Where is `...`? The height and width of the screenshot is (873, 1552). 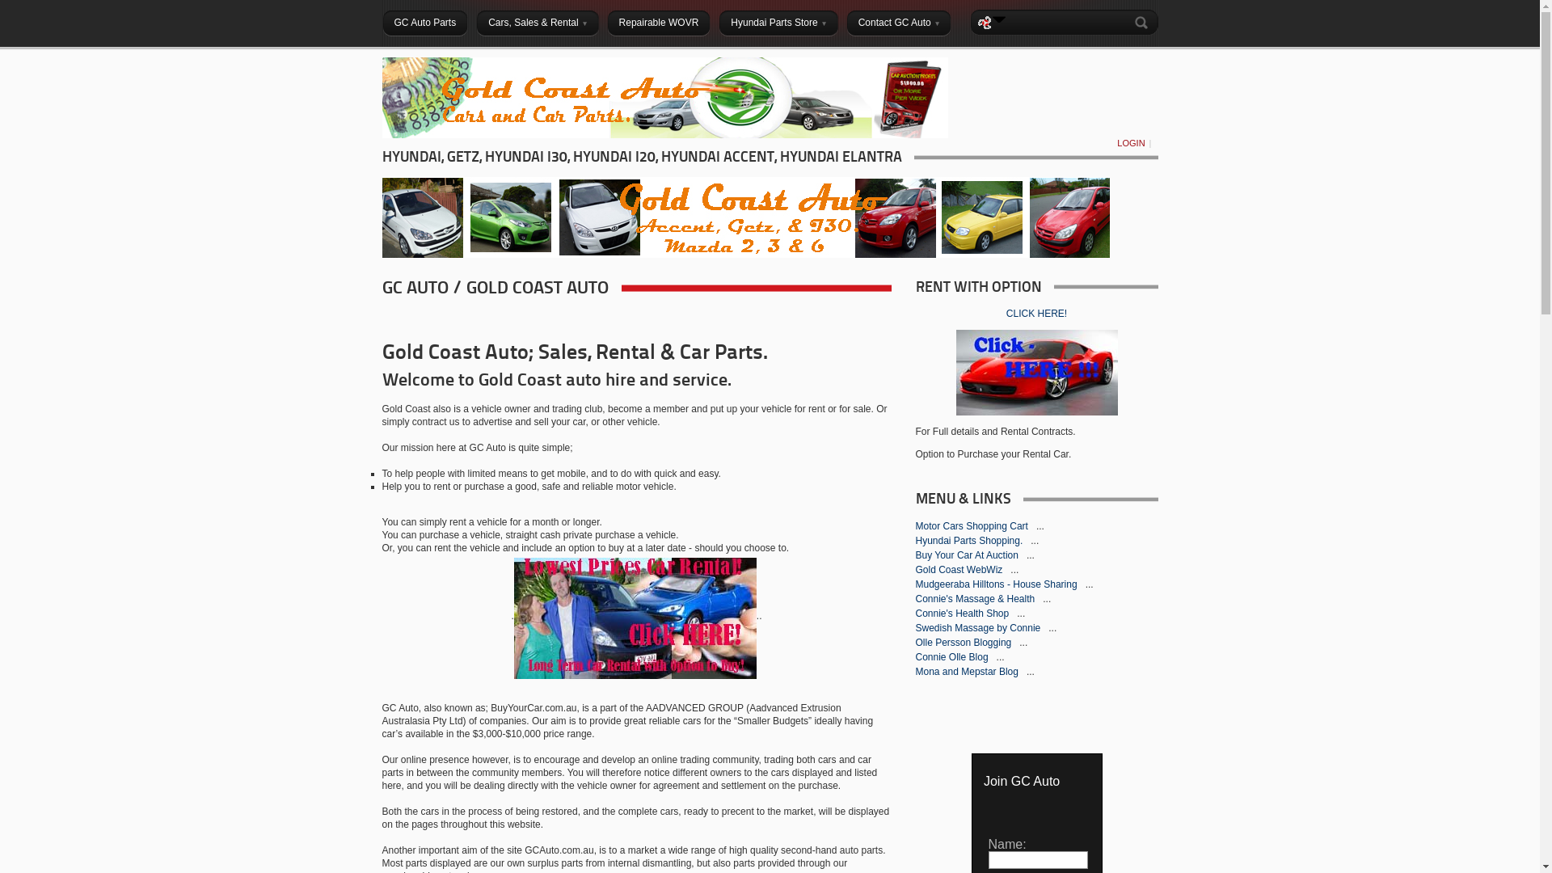
... is located at coordinates (1035, 541).